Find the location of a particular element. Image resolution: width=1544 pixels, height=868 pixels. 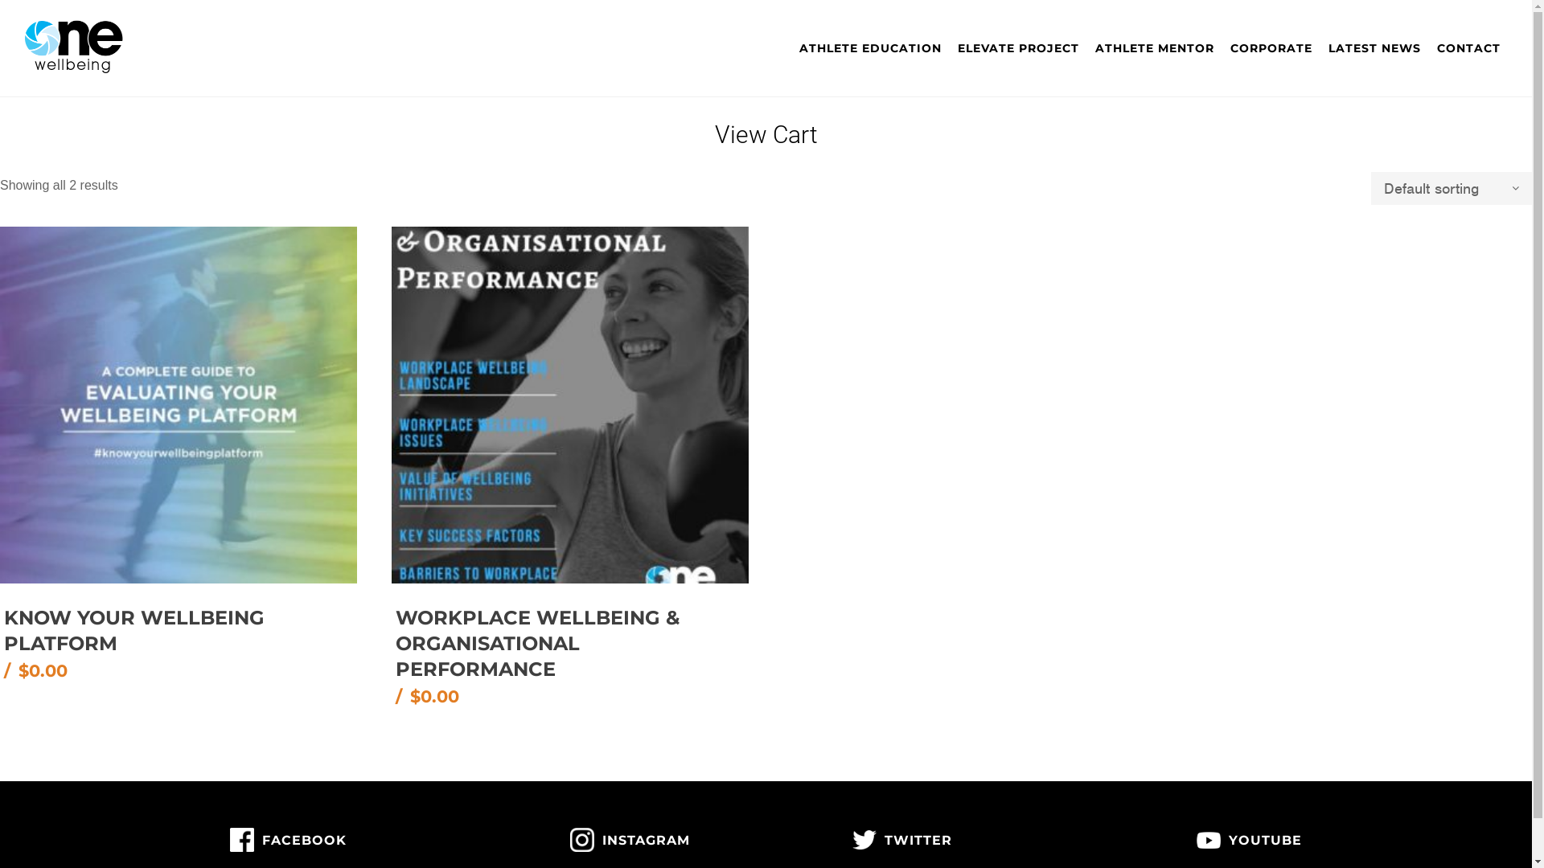

ATHLETE MENTOR is located at coordinates (1155, 48).